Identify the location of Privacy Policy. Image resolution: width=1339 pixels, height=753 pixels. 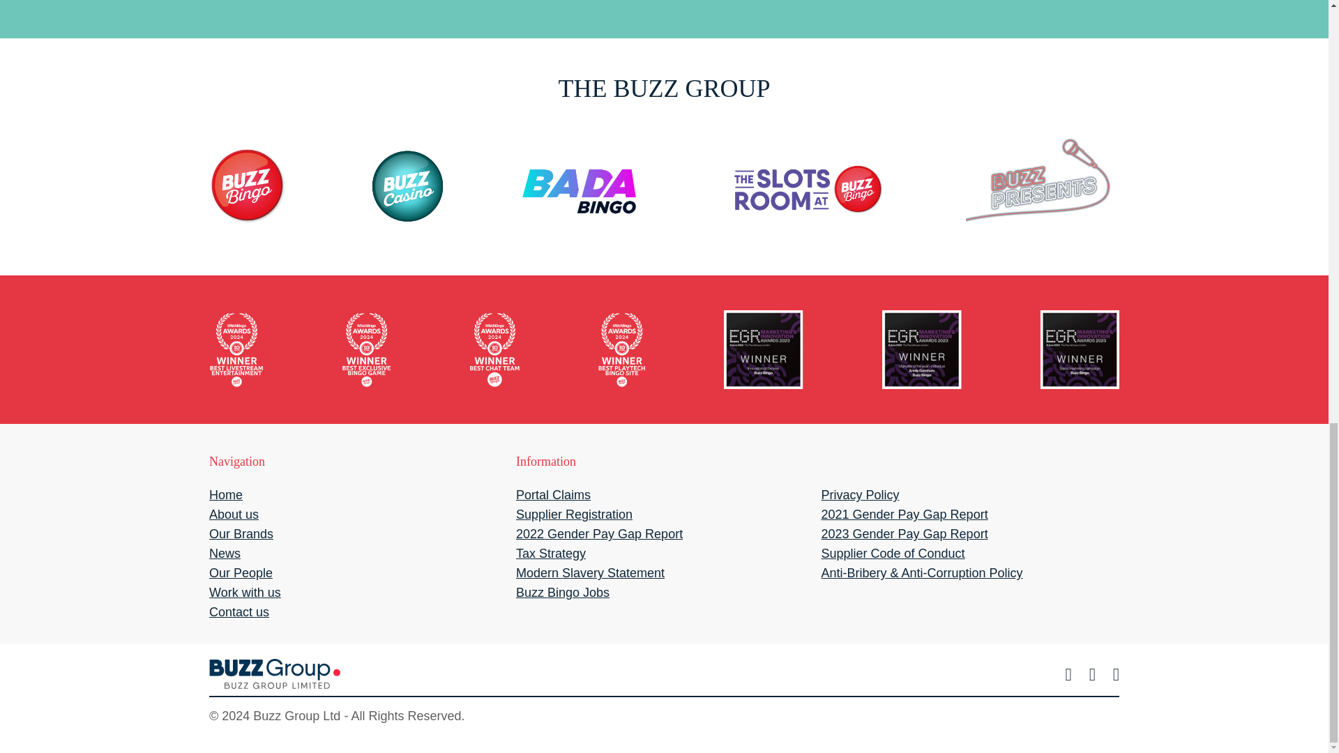
(859, 495).